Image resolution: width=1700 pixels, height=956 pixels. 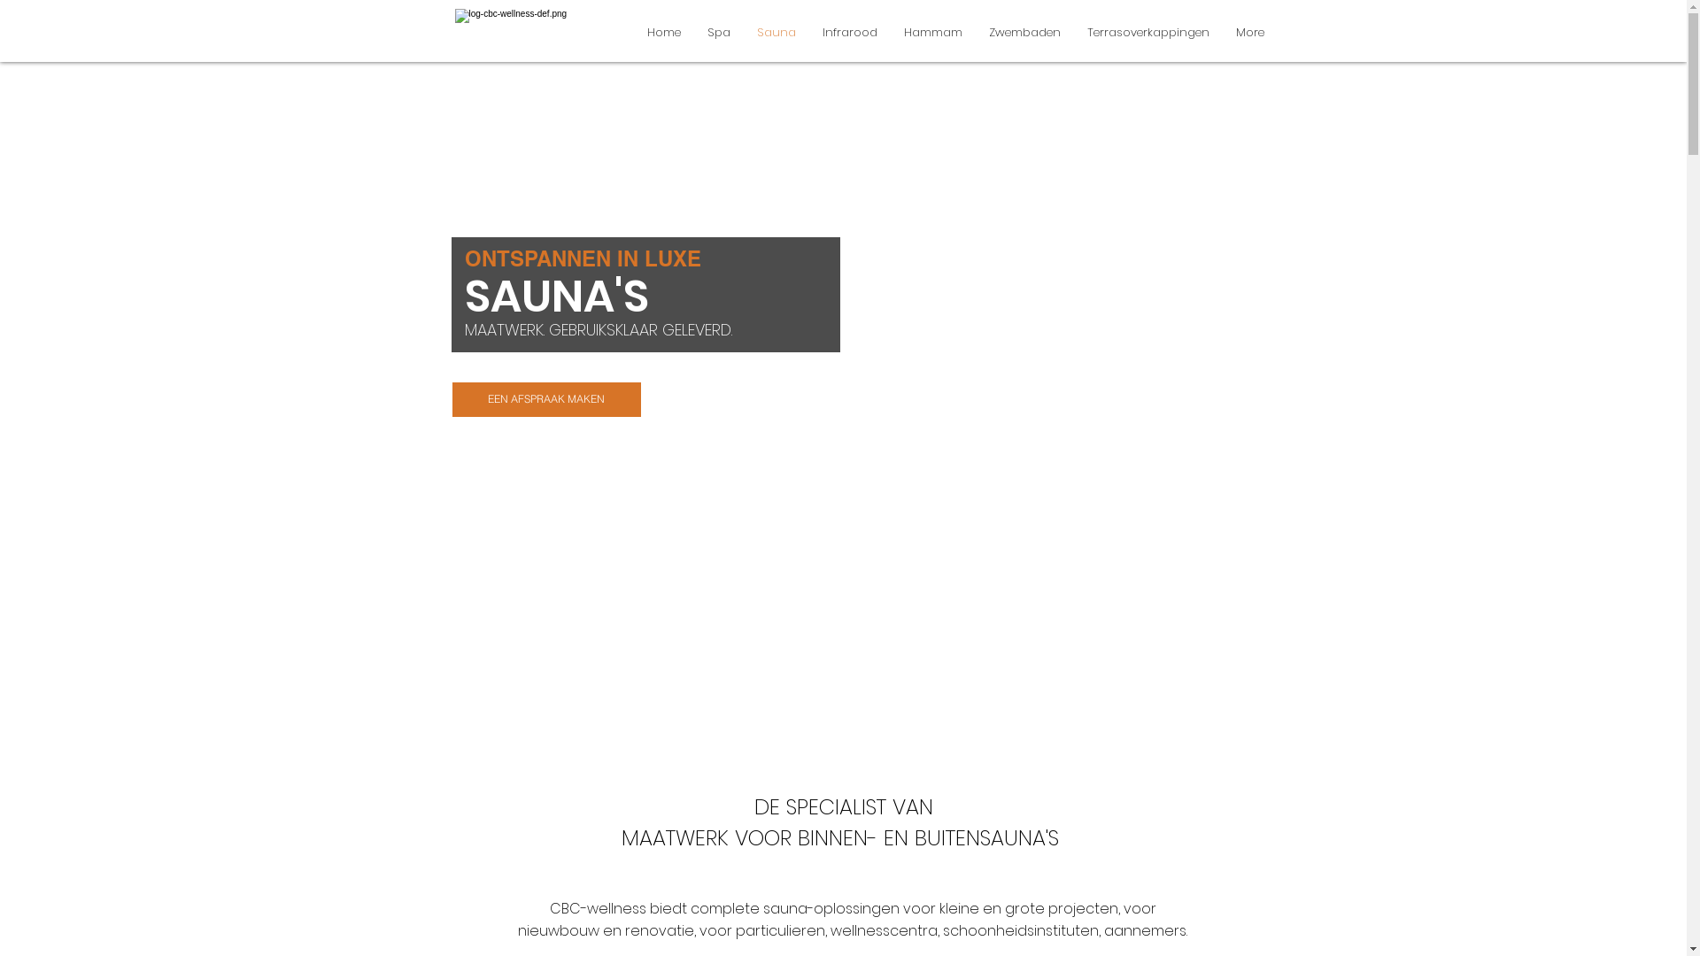 I want to click on Home, so click(x=664, y=32).